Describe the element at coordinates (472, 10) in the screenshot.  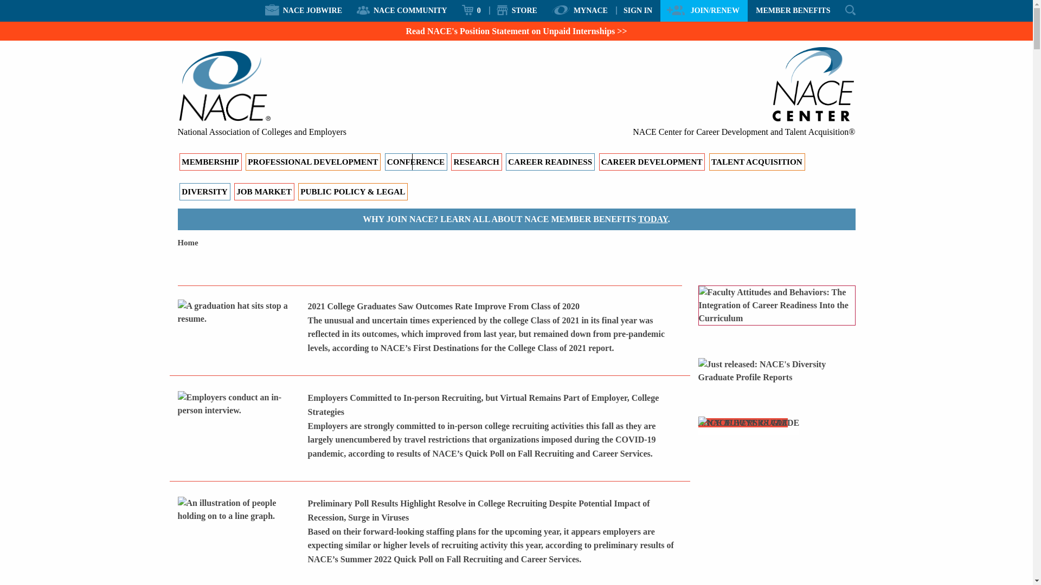
I see `0` at that location.